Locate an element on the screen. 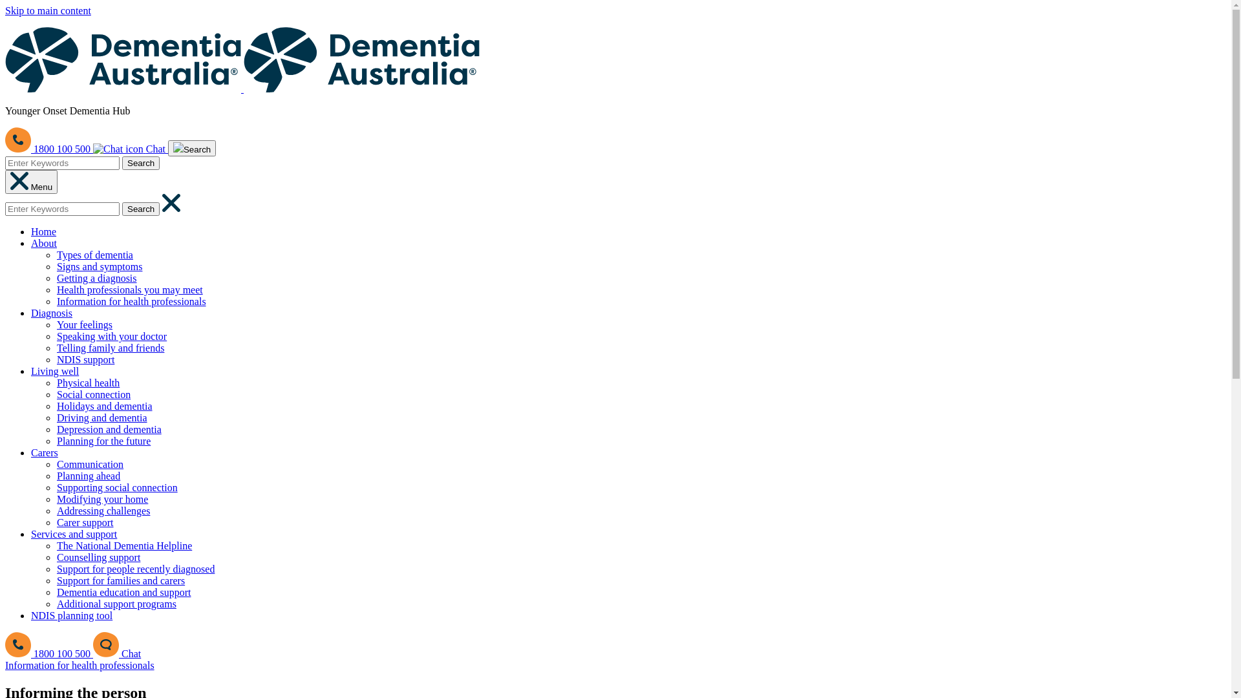 The width and height of the screenshot is (1241, 698). About is located at coordinates (44, 243).